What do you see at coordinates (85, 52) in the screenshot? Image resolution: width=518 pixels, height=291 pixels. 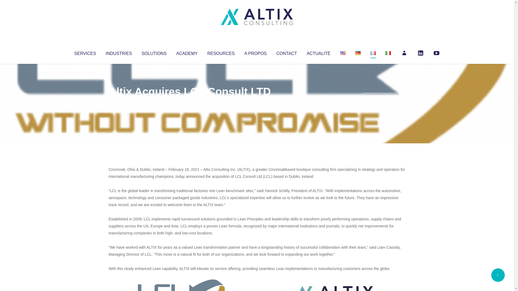 I see `SERVICES` at bounding box center [85, 52].